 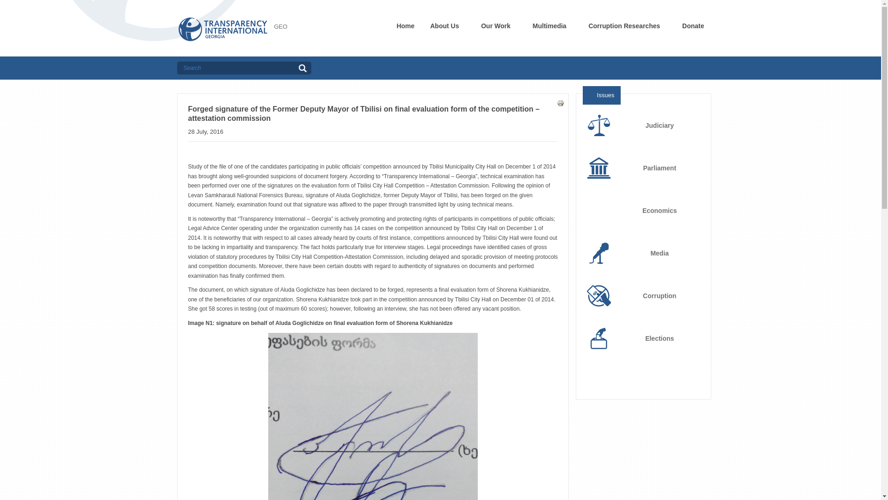 What do you see at coordinates (560, 103) in the screenshot?
I see `print` at bounding box center [560, 103].